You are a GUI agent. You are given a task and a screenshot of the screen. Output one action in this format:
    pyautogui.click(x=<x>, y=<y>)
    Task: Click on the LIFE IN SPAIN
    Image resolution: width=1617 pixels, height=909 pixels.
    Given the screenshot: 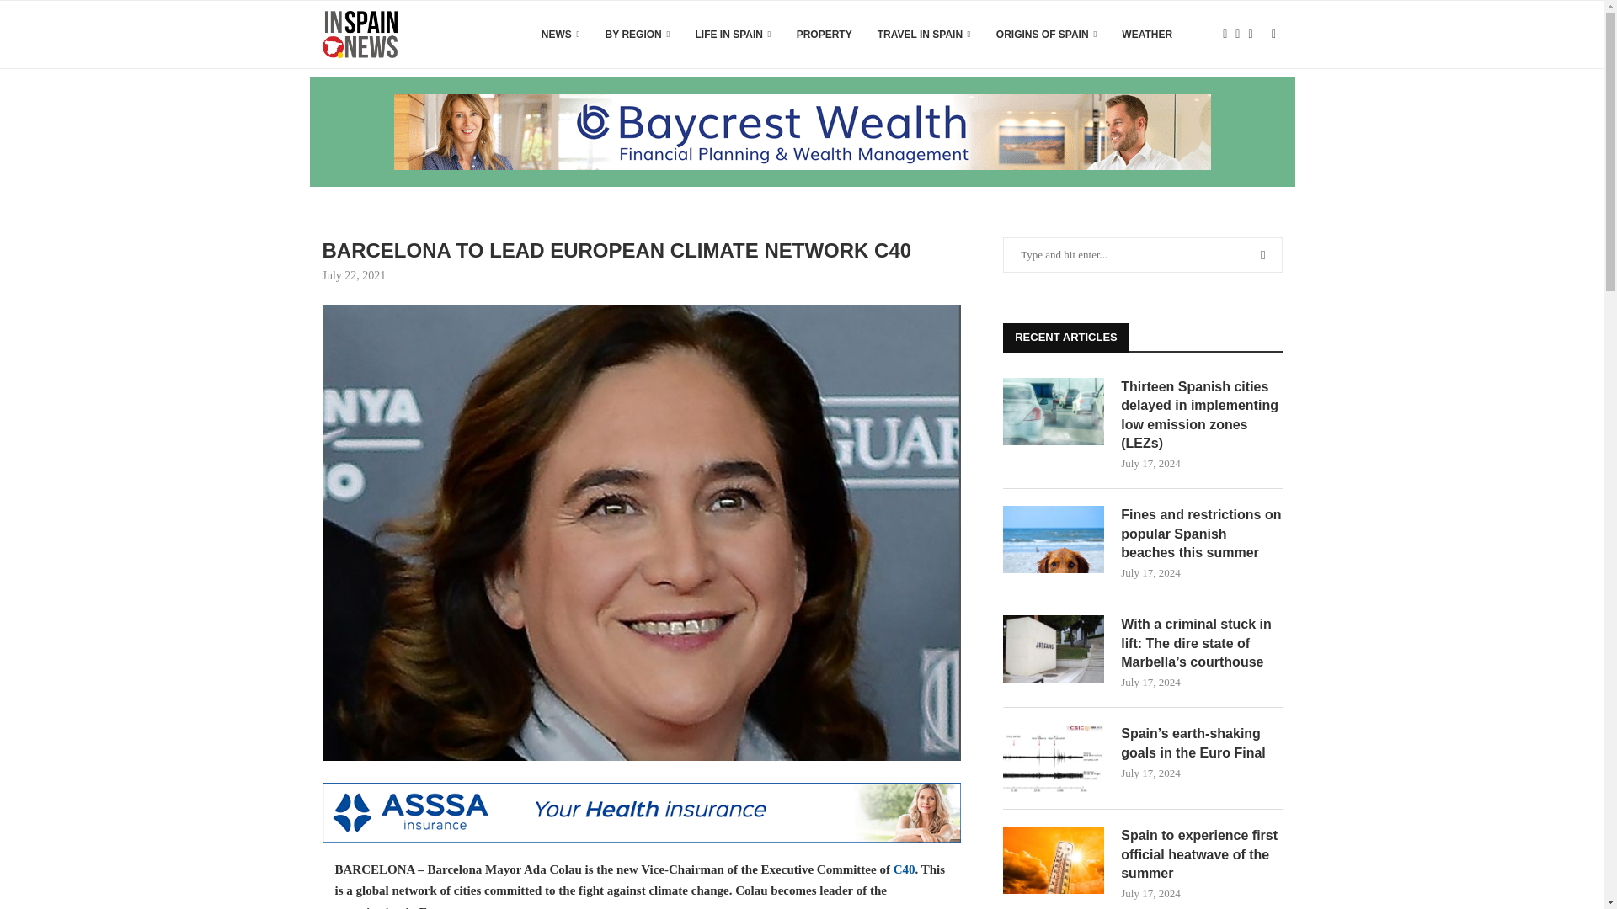 What is the action you would take?
    pyautogui.click(x=733, y=35)
    